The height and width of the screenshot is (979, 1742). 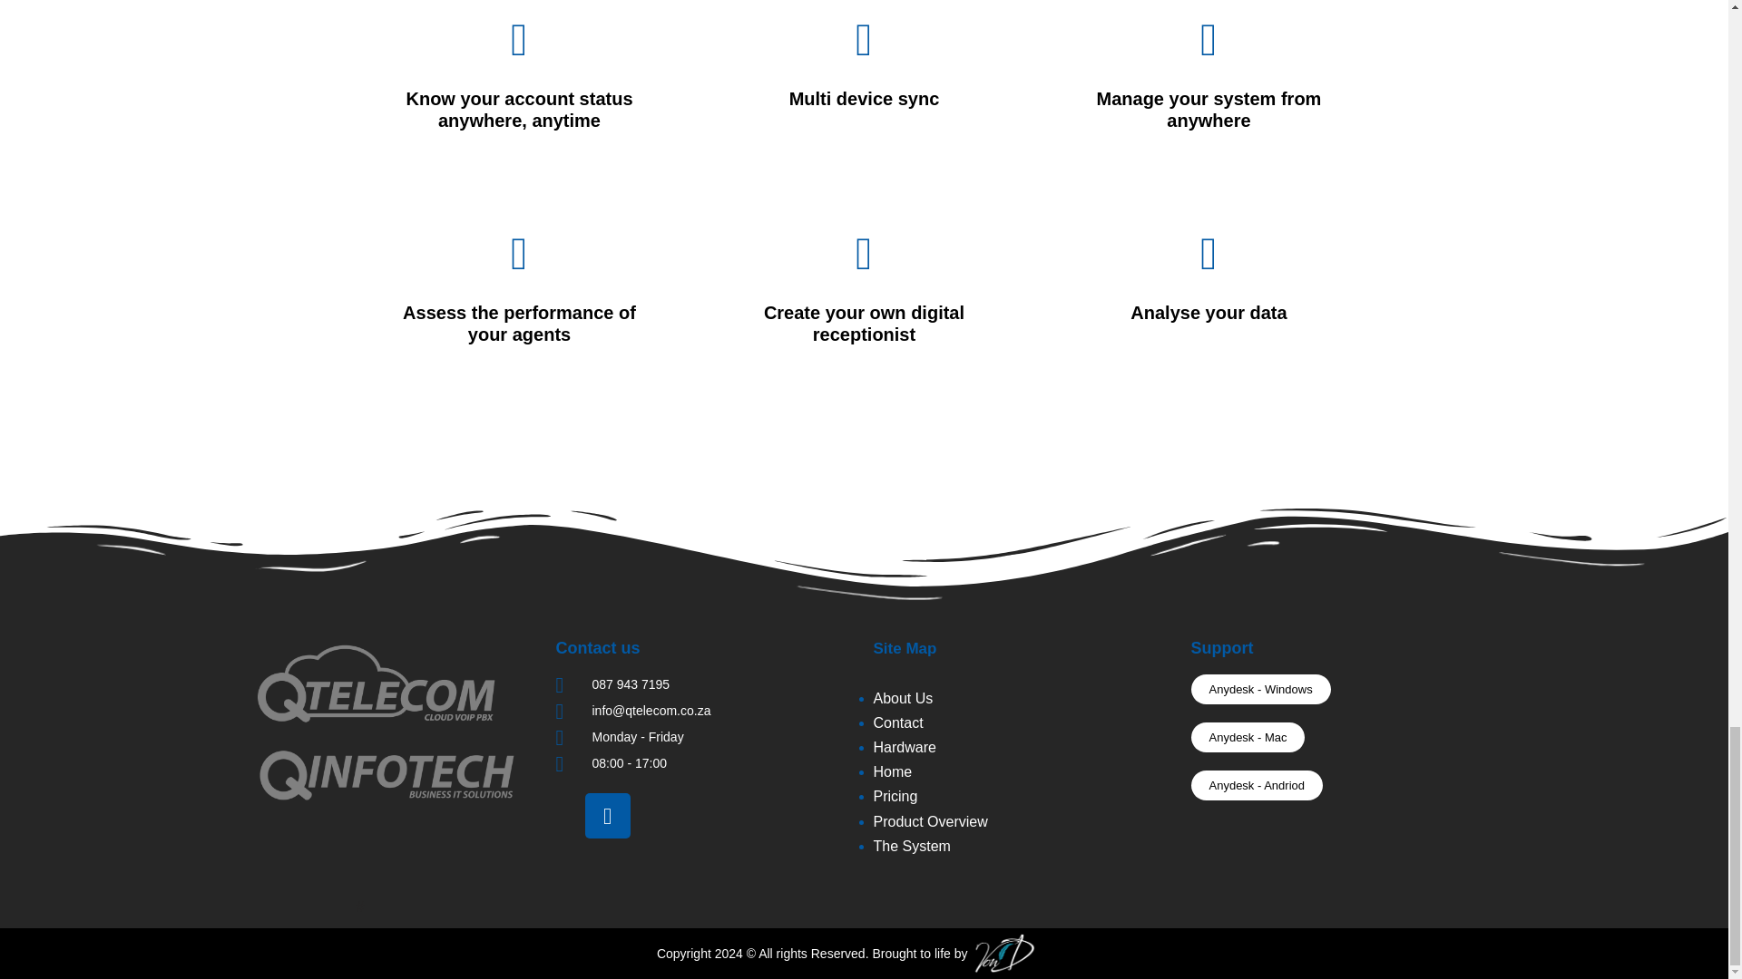 What do you see at coordinates (929, 821) in the screenshot?
I see `Product Overview` at bounding box center [929, 821].